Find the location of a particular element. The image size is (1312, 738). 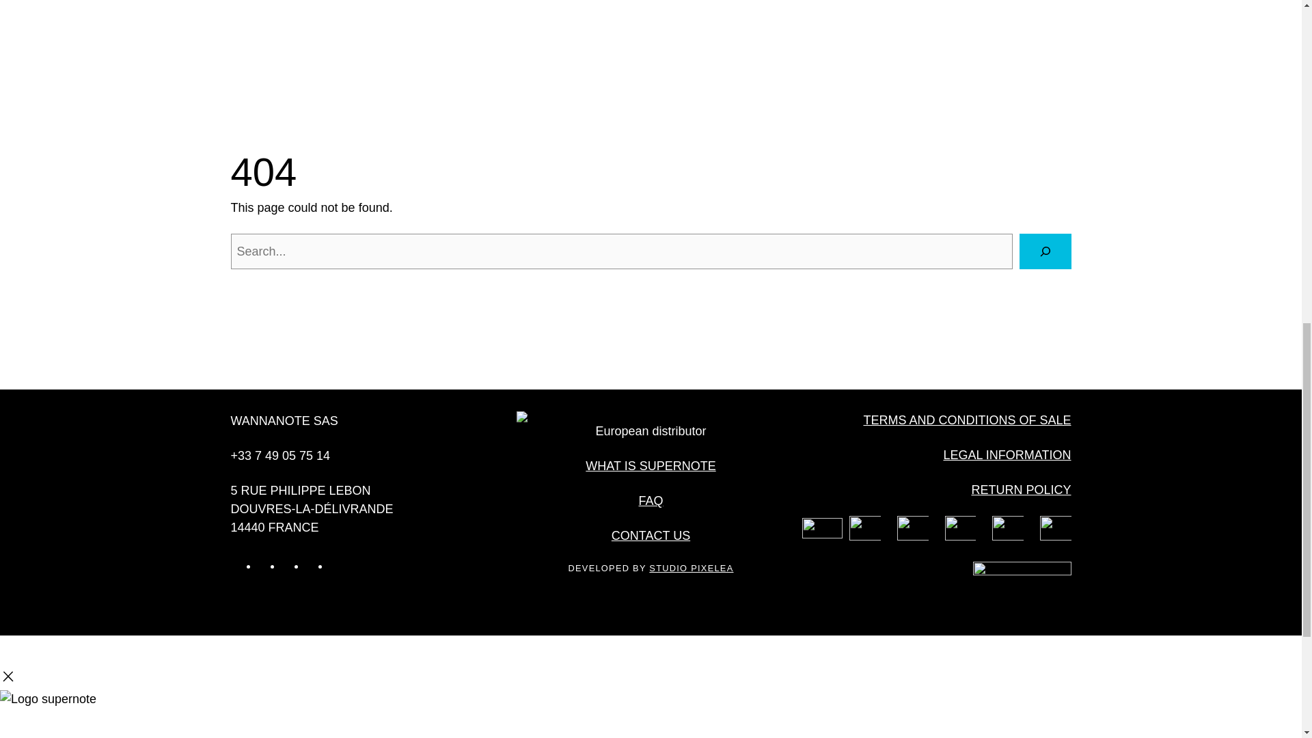

FAQ is located at coordinates (650, 500).